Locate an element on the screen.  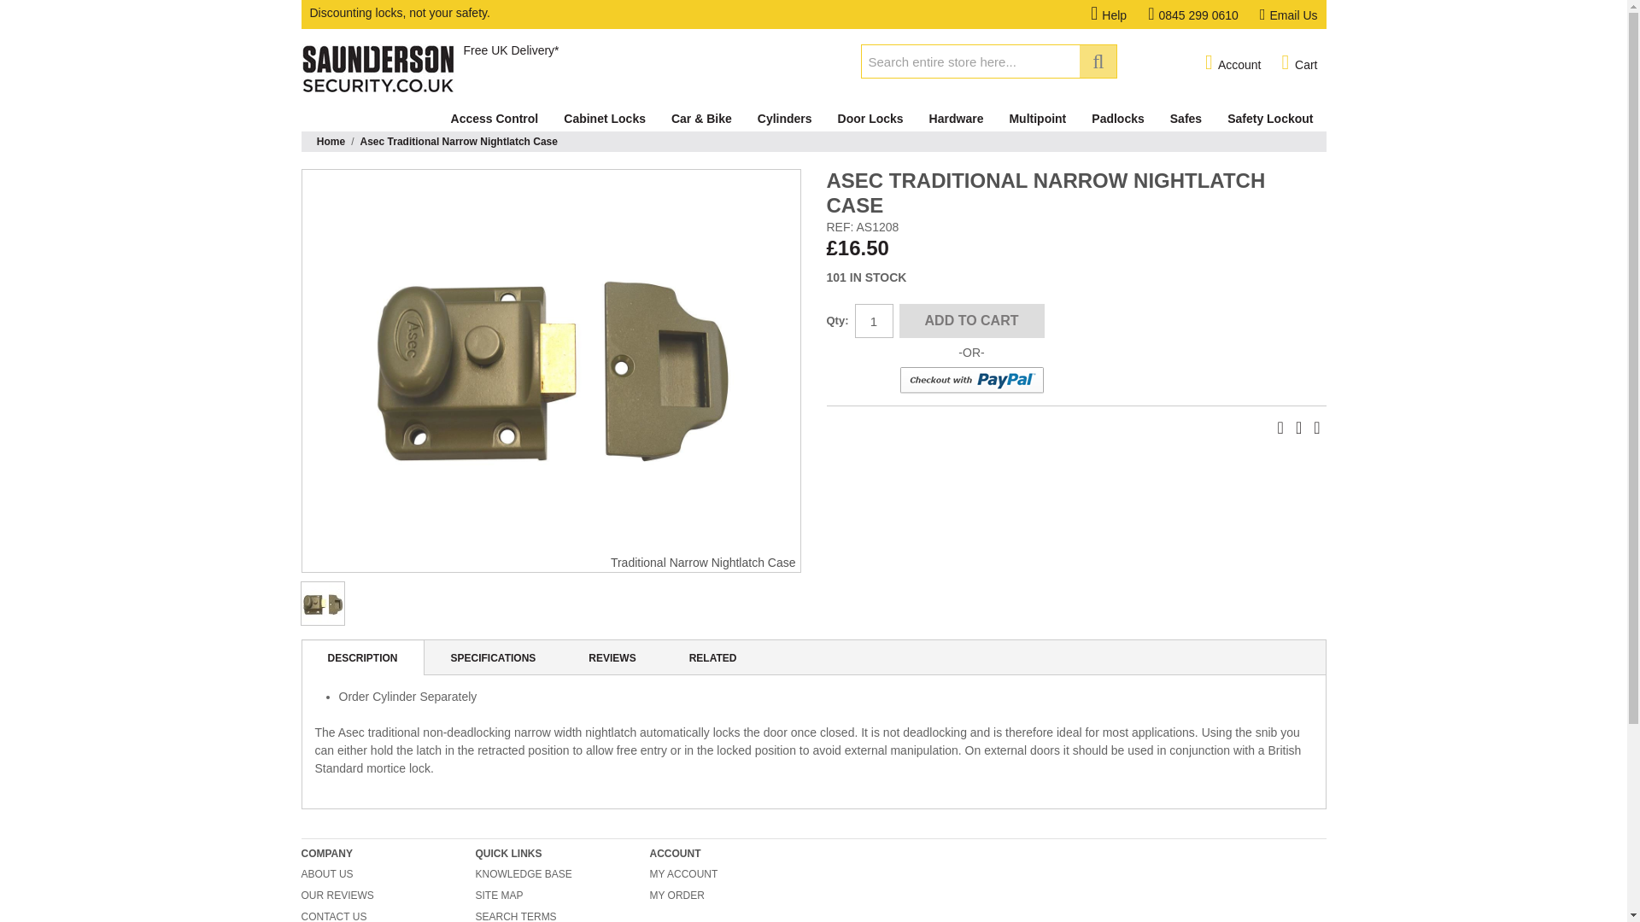
Cabinet Locks is located at coordinates (605, 119).